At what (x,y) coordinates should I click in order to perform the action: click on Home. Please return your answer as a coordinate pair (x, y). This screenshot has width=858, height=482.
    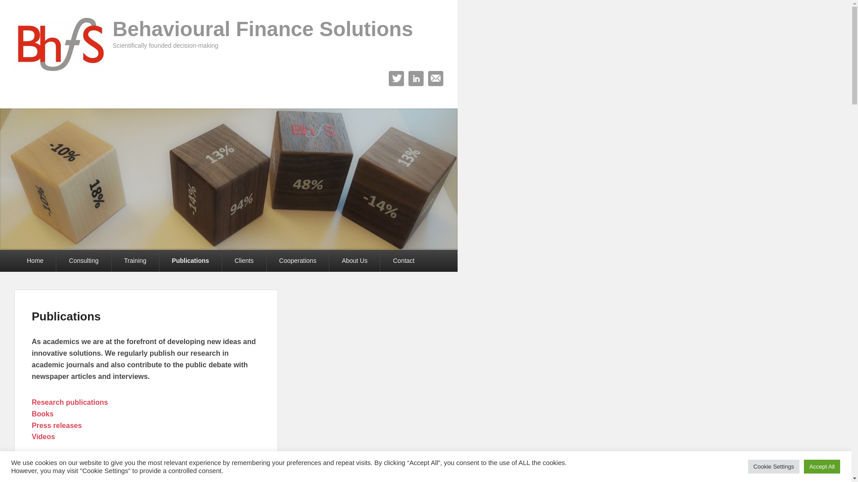
    Looking at the image, I should click on (35, 261).